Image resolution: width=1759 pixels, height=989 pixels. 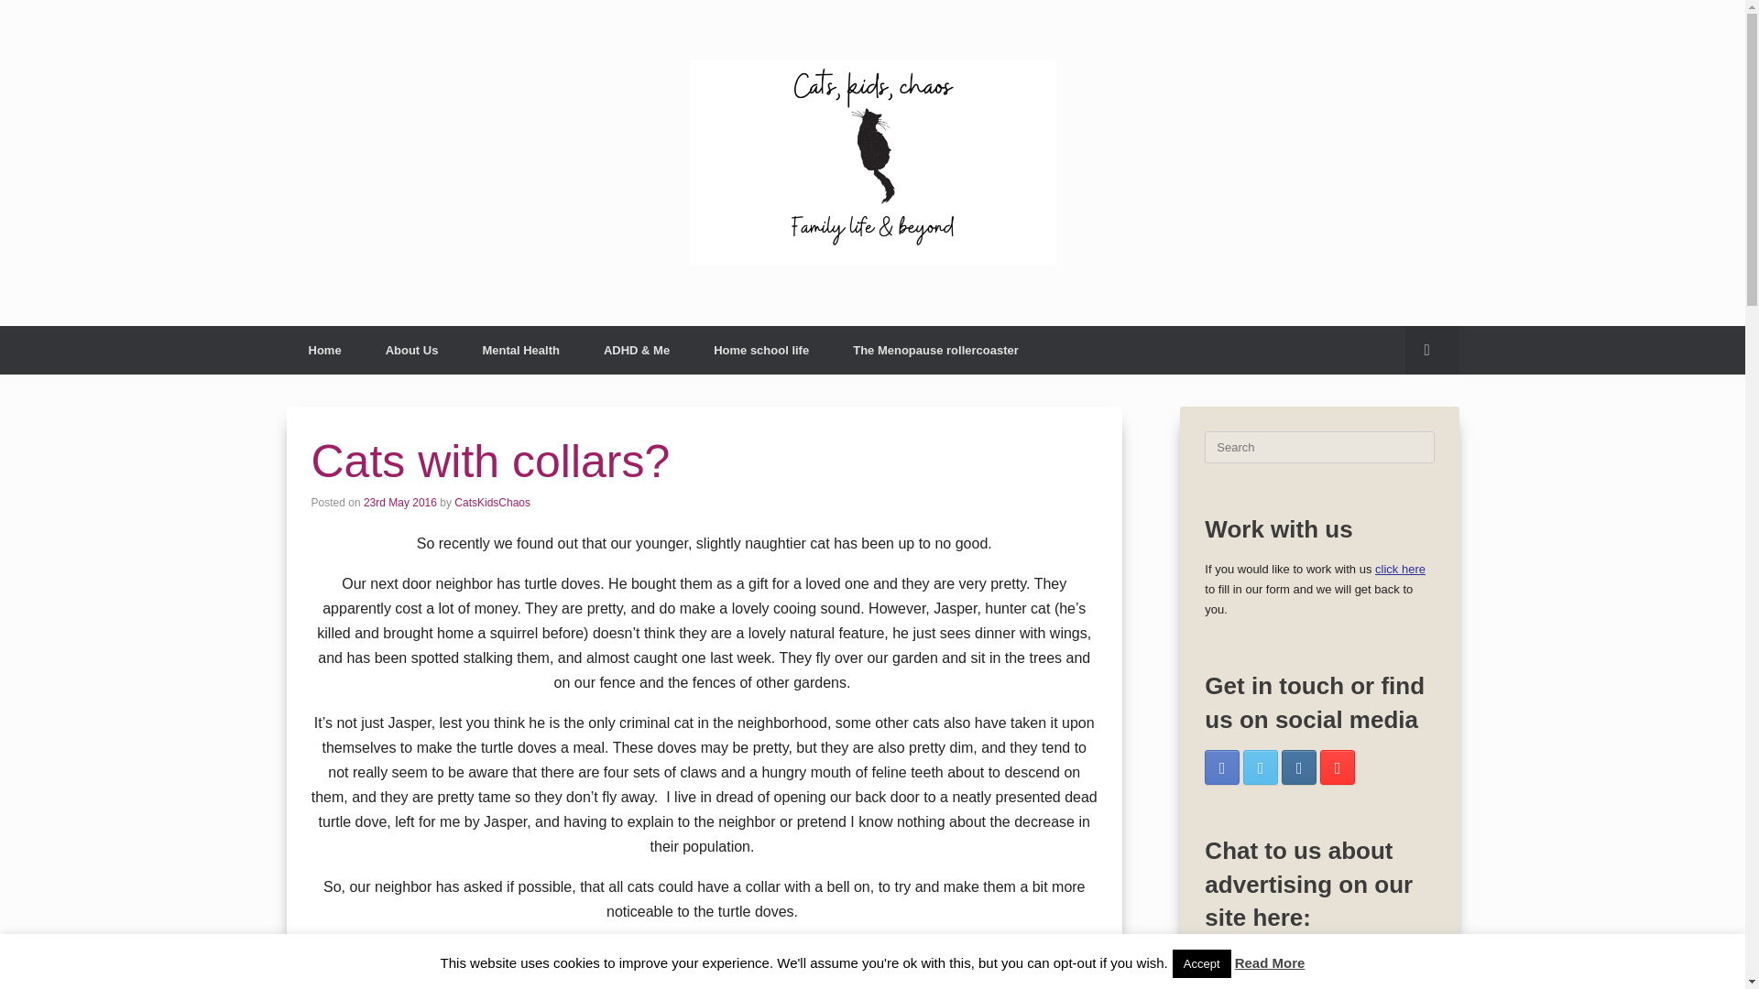 I want to click on CatsKidsChaos Facebook, so click(x=1222, y=767).